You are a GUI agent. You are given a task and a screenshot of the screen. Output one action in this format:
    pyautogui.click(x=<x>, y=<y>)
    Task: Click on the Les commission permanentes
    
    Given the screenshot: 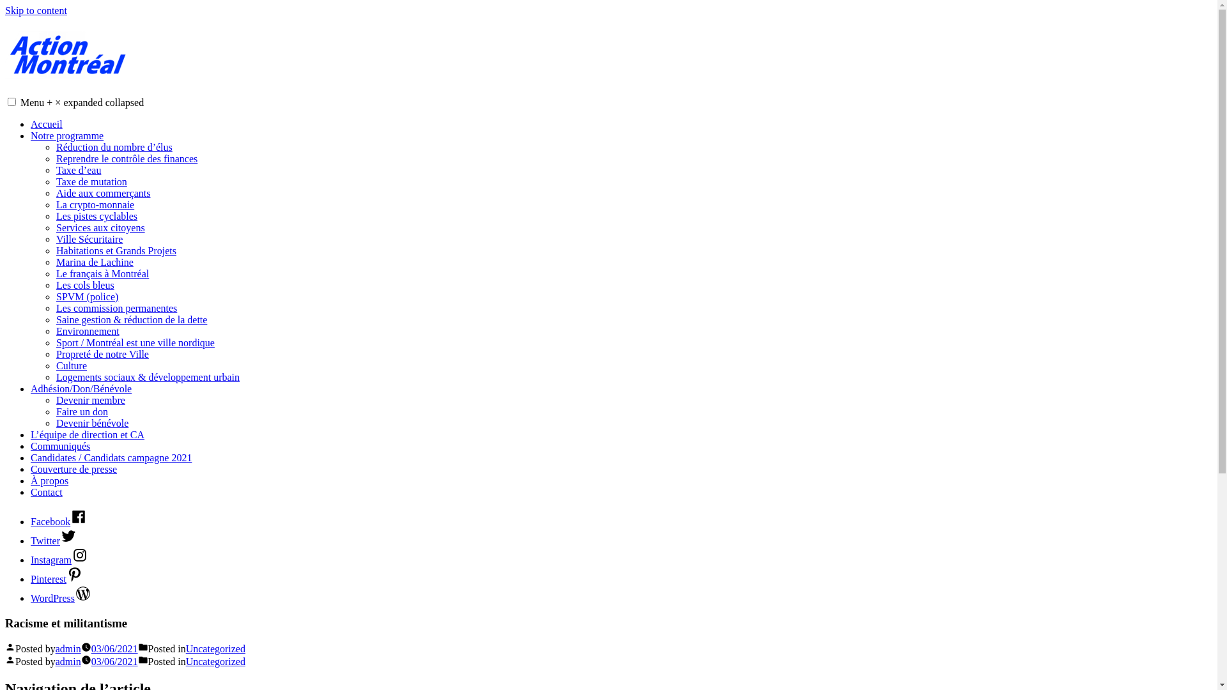 What is the action you would take?
    pyautogui.click(x=116, y=308)
    